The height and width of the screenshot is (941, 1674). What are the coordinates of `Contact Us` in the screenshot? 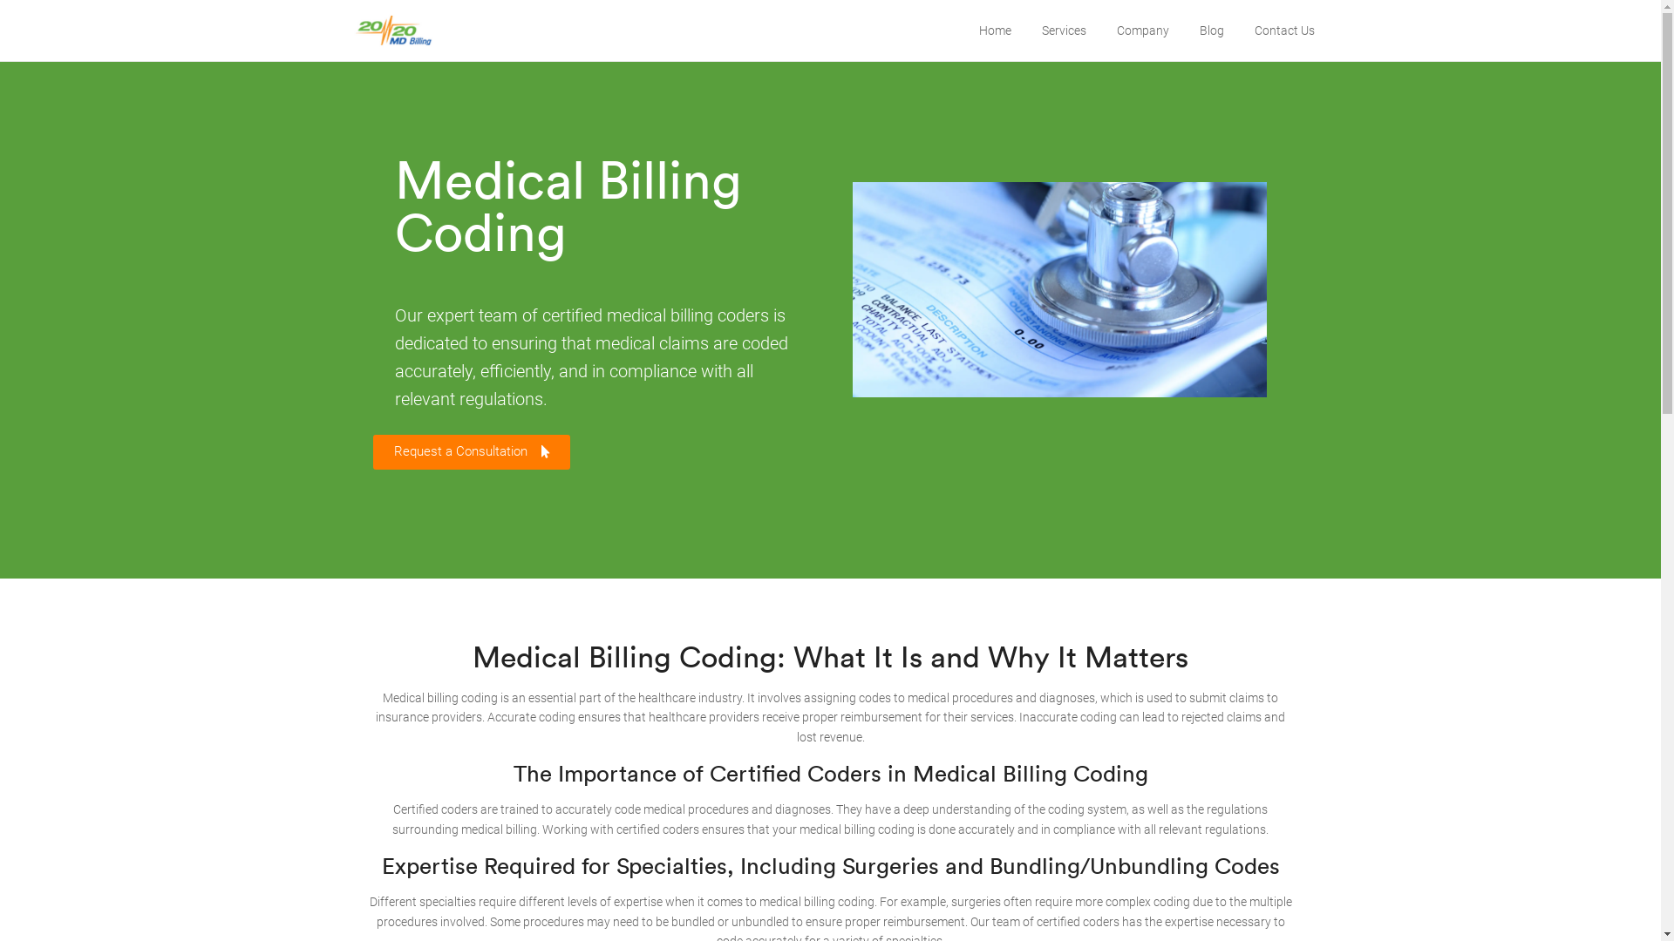 It's located at (377, 797).